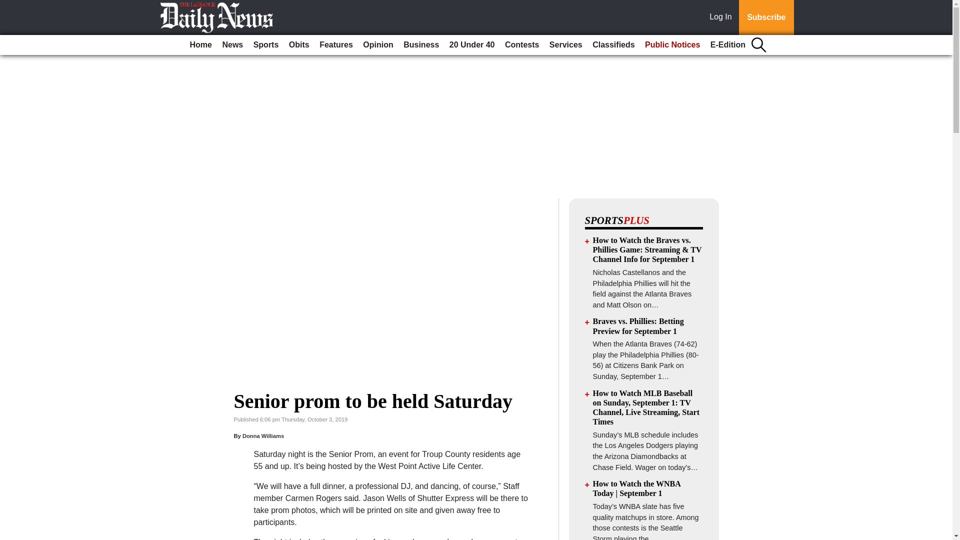 The image size is (960, 540). I want to click on Donna Williams, so click(263, 436).